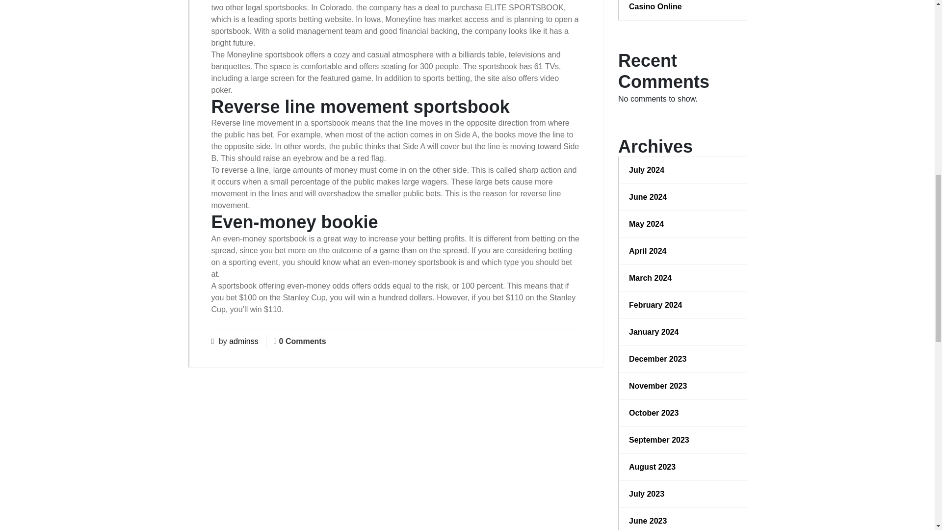 This screenshot has width=942, height=530. Describe the element at coordinates (683, 224) in the screenshot. I see `May 2024` at that location.